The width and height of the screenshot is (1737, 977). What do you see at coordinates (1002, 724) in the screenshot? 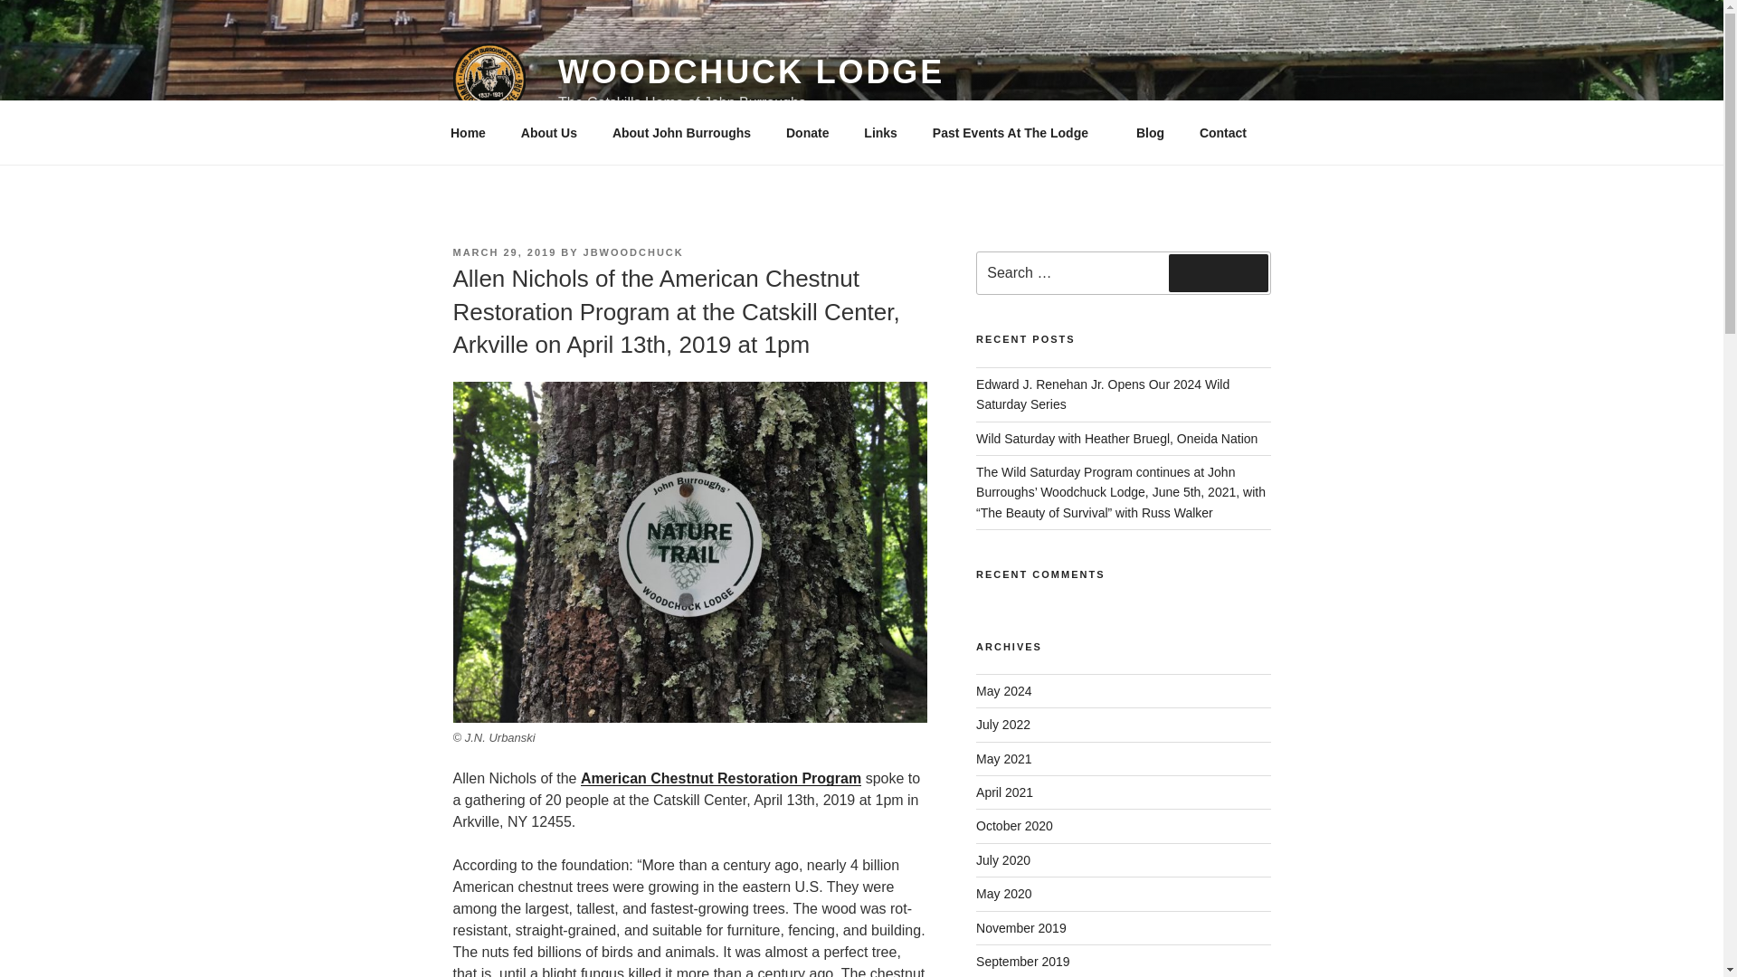
I see `July 2022` at bounding box center [1002, 724].